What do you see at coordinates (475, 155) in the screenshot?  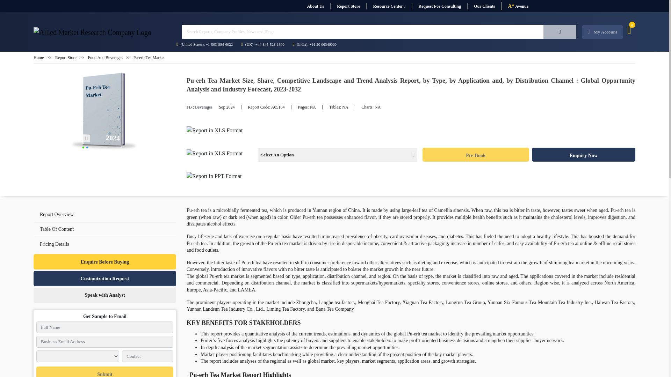 I see `Pre-Book` at bounding box center [475, 155].